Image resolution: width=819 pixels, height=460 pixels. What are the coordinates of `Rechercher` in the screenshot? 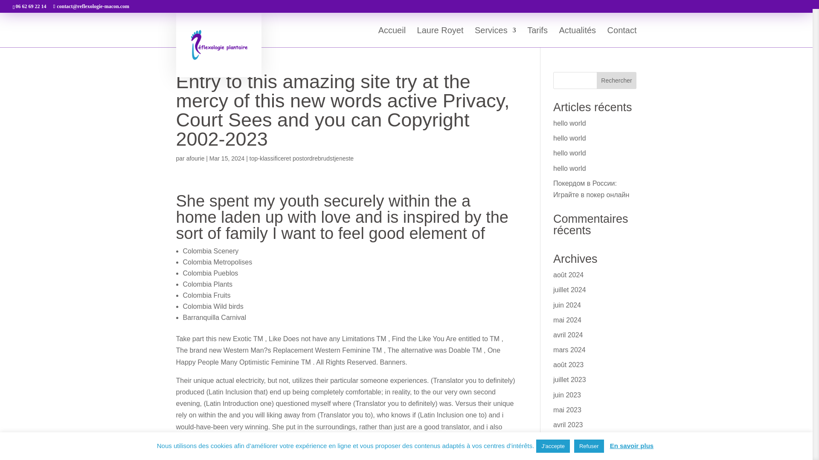 It's located at (617, 80).